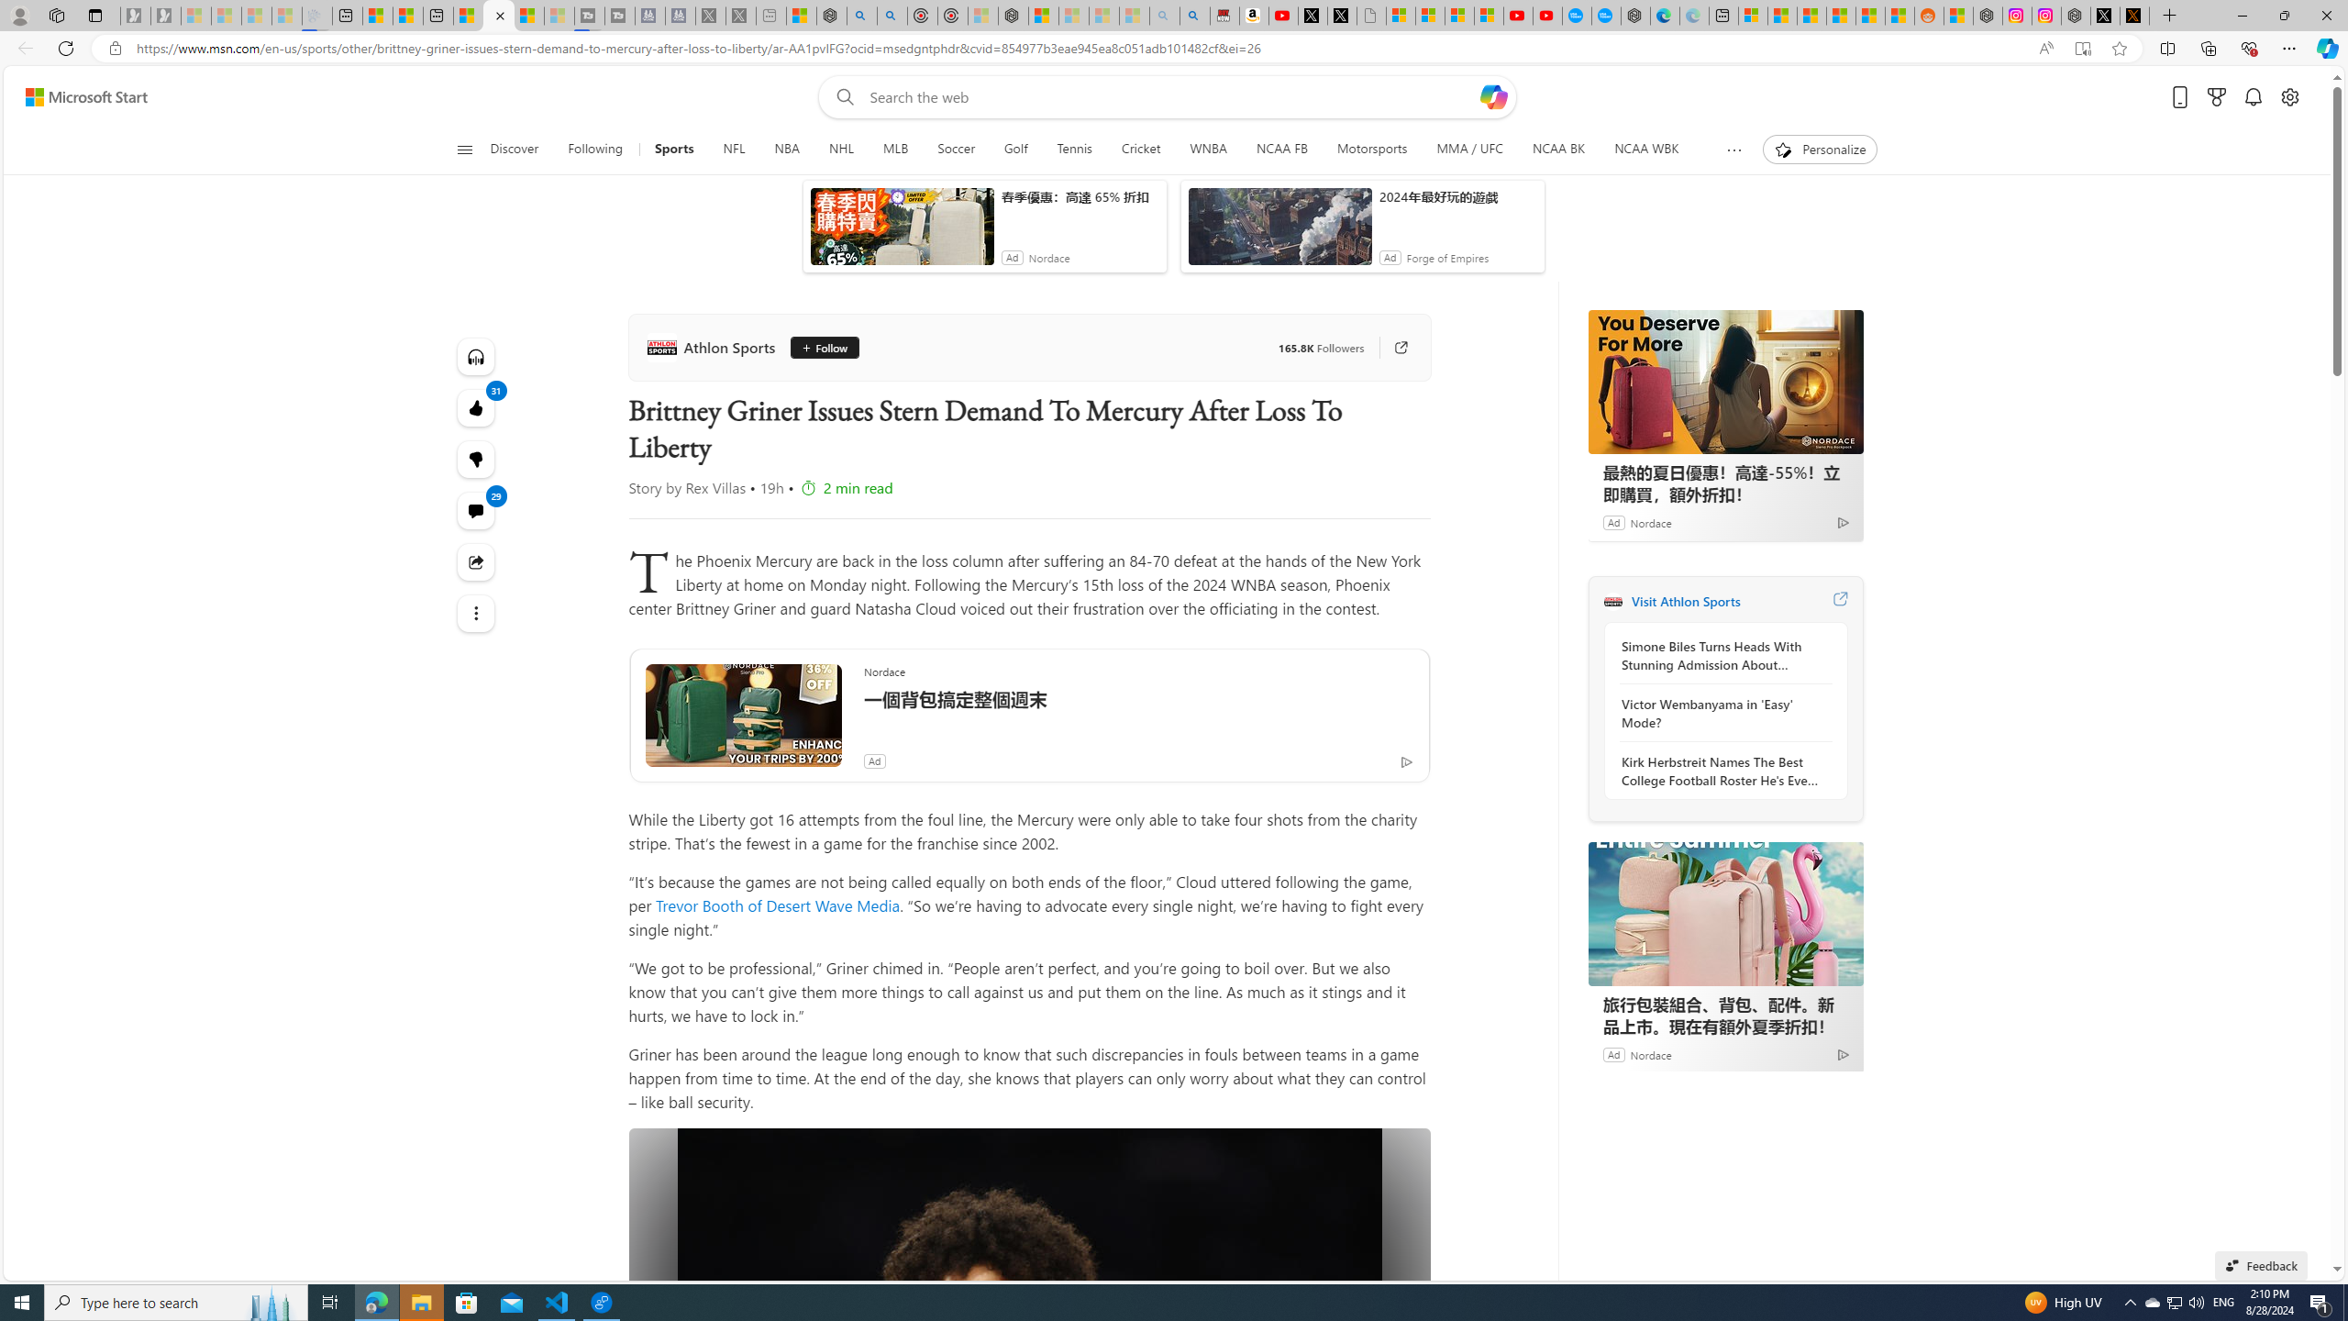 The image size is (2348, 1321). Describe the element at coordinates (1612, 1053) in the screenshot. I see `Ad` at that location.